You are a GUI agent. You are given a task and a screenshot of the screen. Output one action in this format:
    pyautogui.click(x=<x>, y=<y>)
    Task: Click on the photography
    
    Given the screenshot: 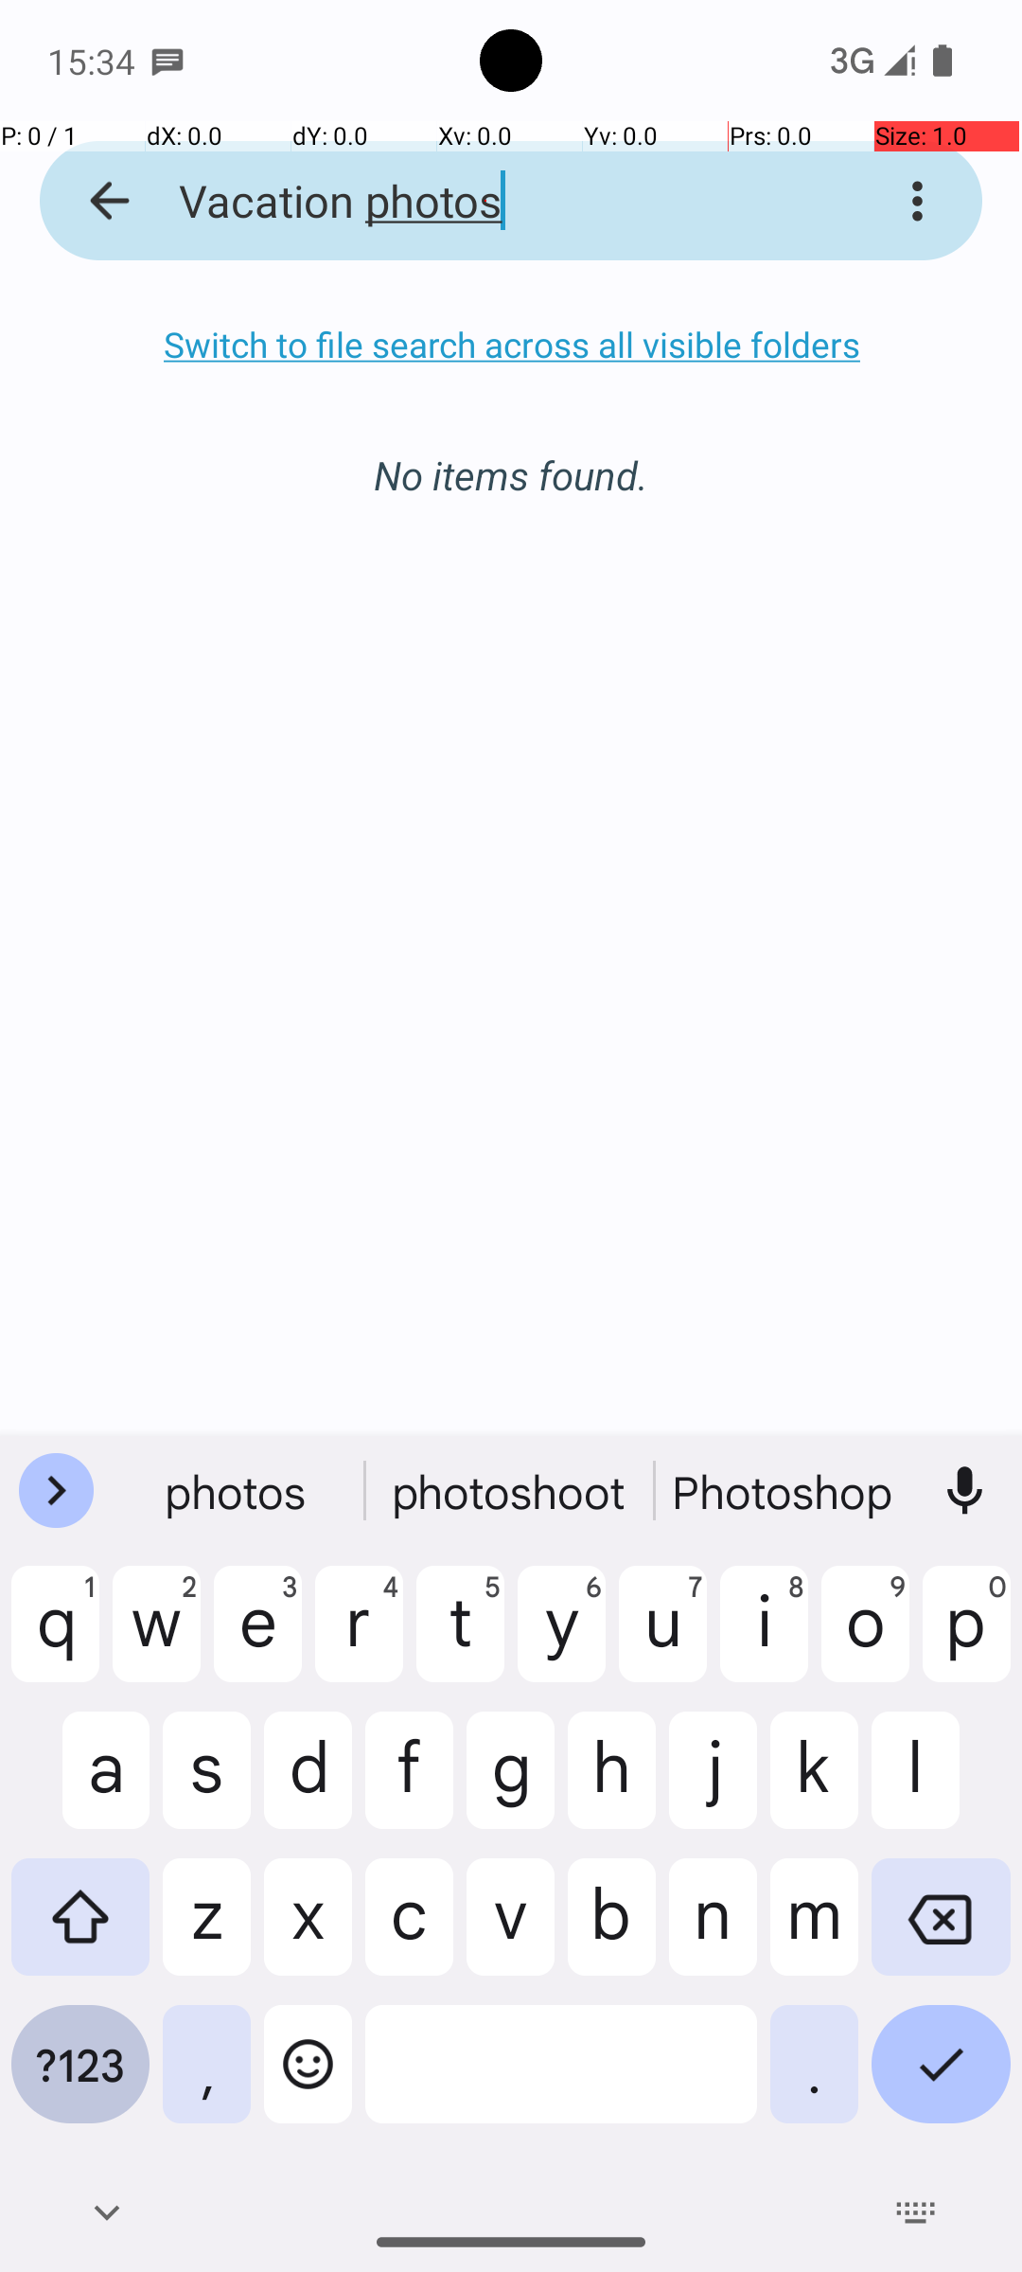 What is the action you would take?
    pyautogui.click(x=784, y=1491)
    